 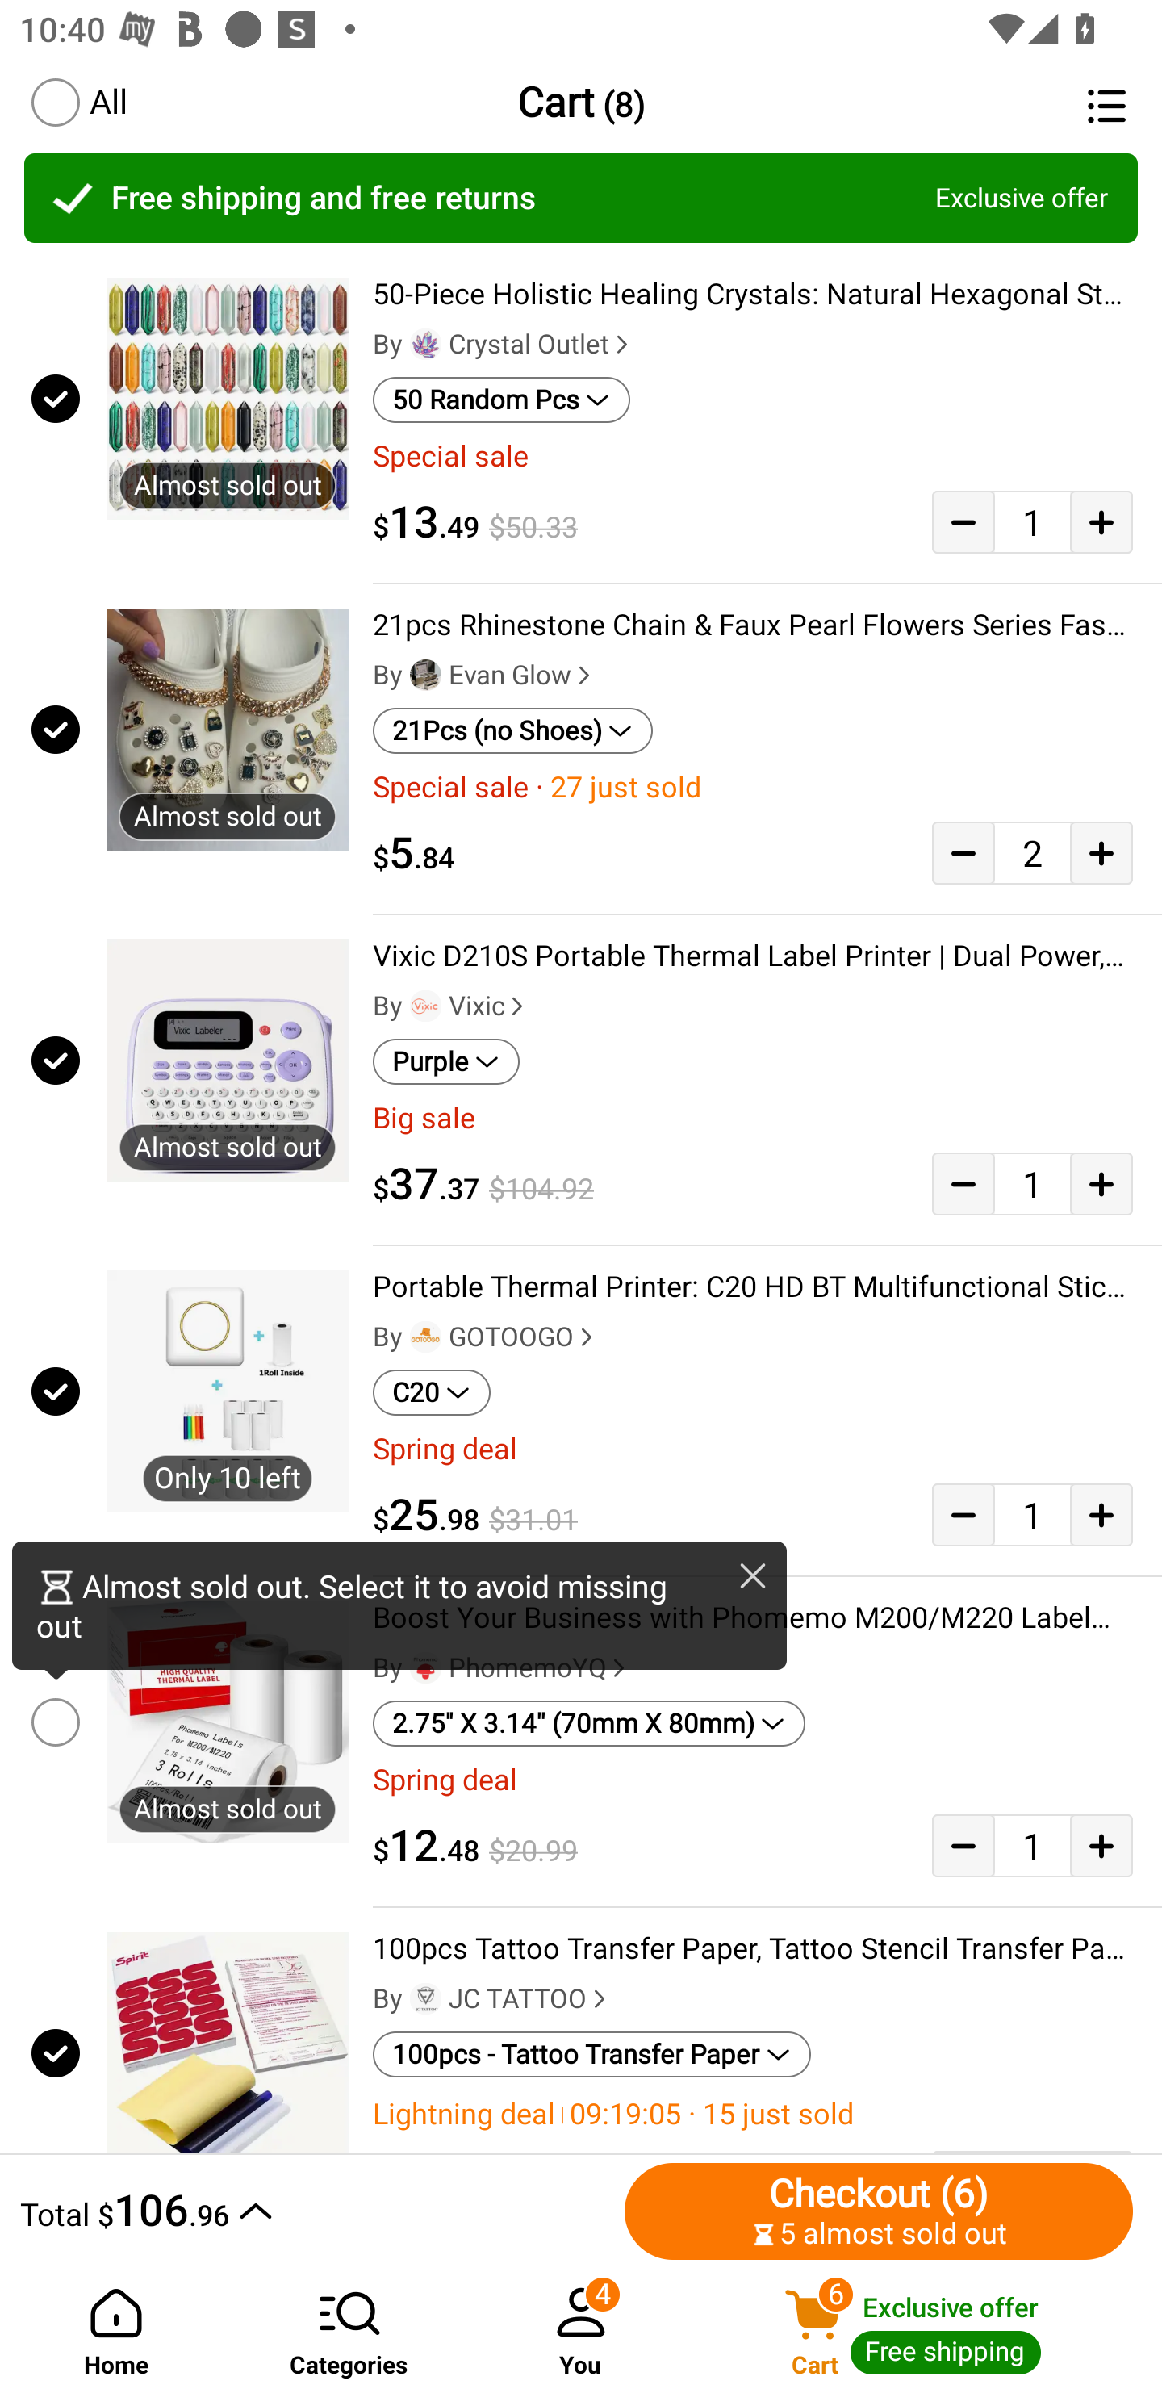 I want to click on 1, so click(x=1032, y=521).